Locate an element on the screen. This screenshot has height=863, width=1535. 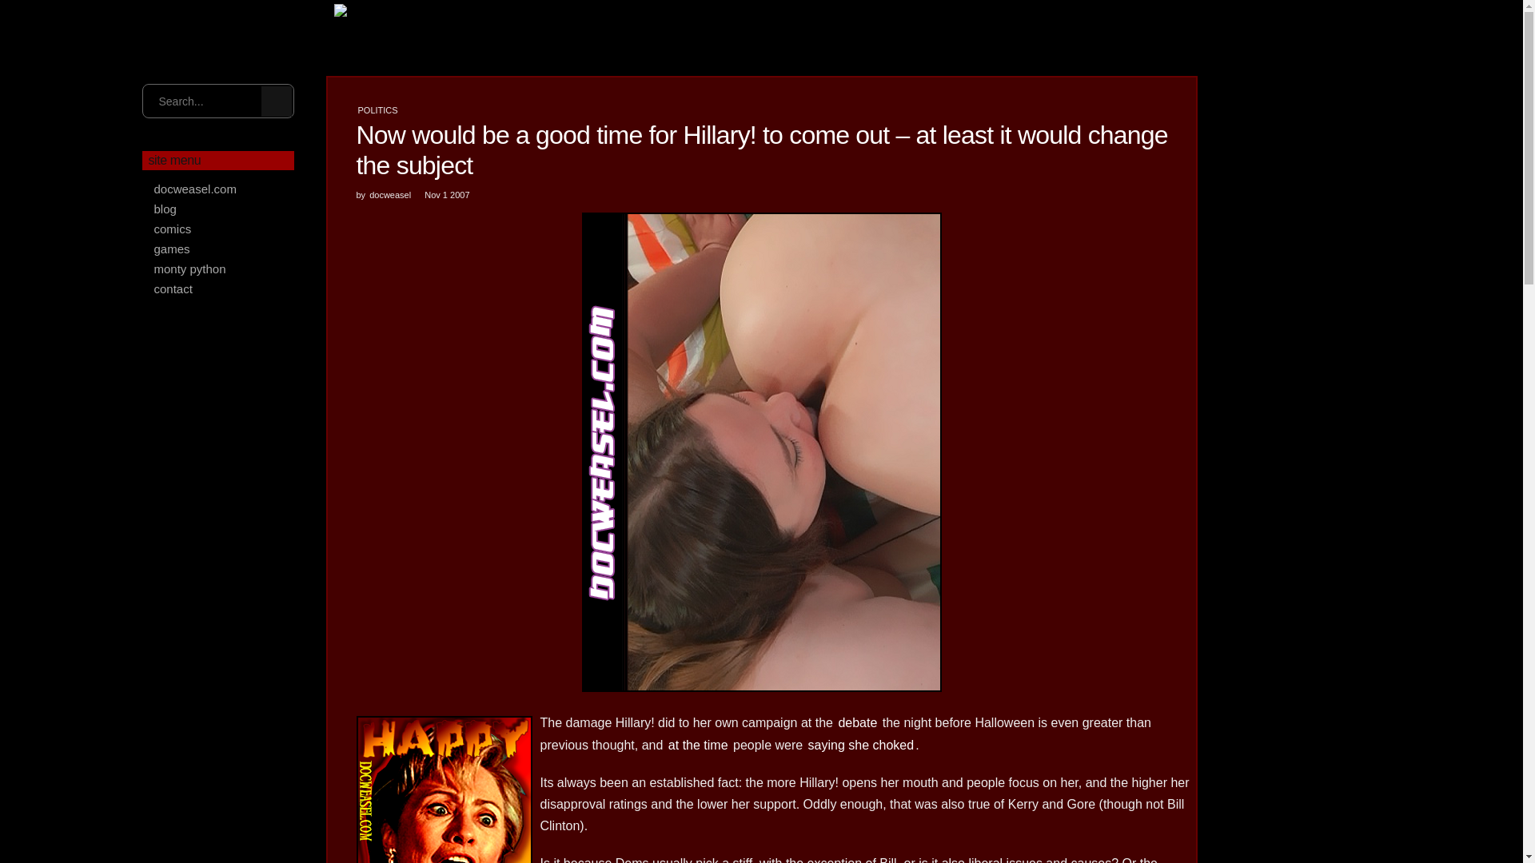
saying she choked is located at coordinates (862, 745).